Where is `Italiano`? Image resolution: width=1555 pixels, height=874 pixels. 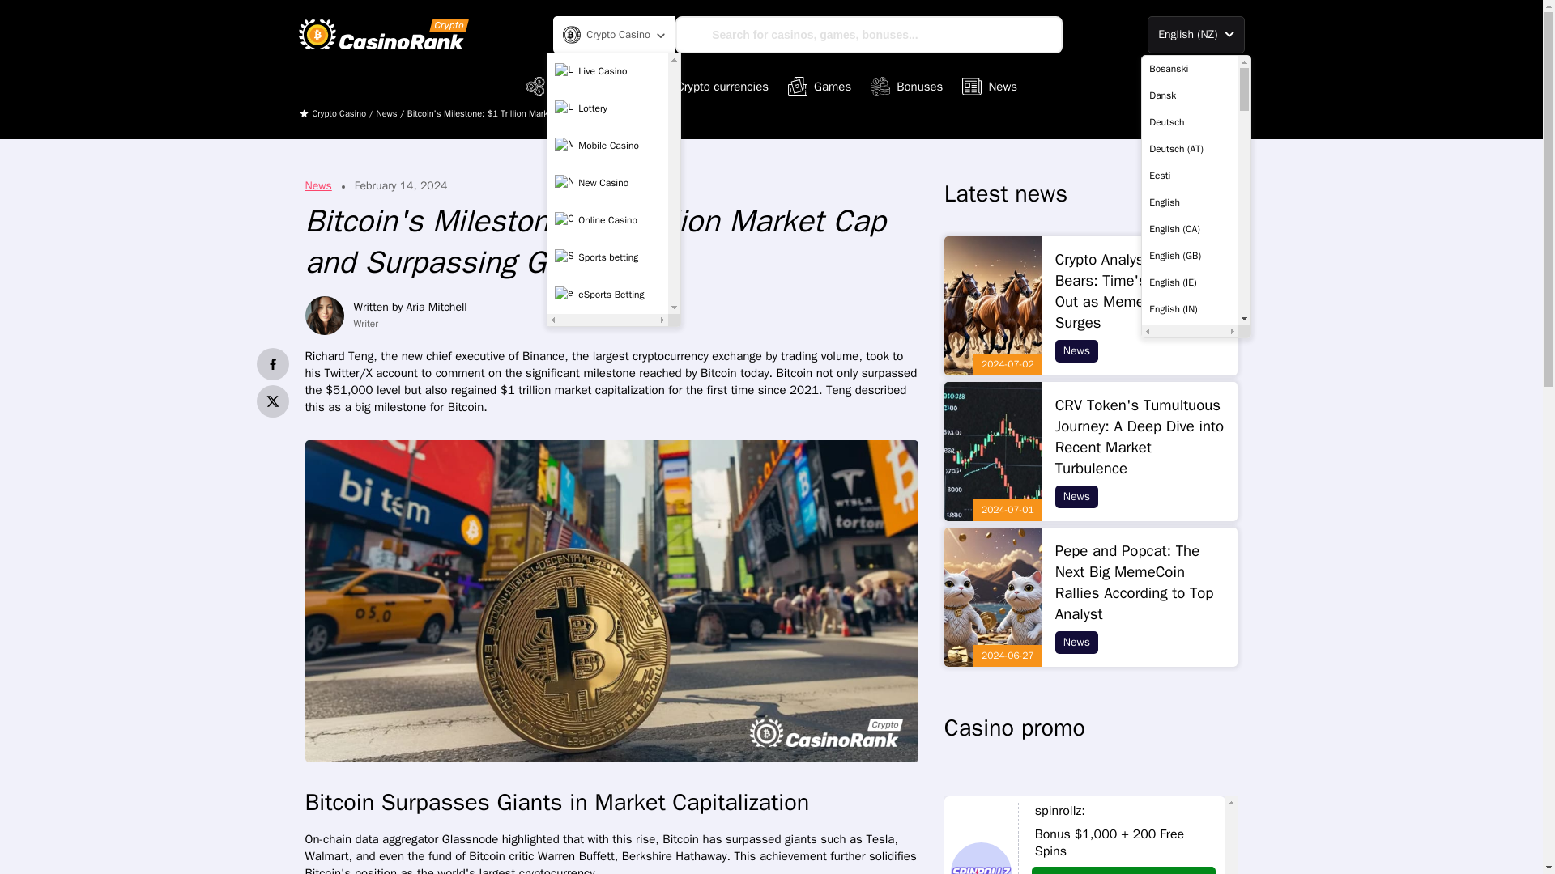
Italiano is located at coordinates (1189, 762).